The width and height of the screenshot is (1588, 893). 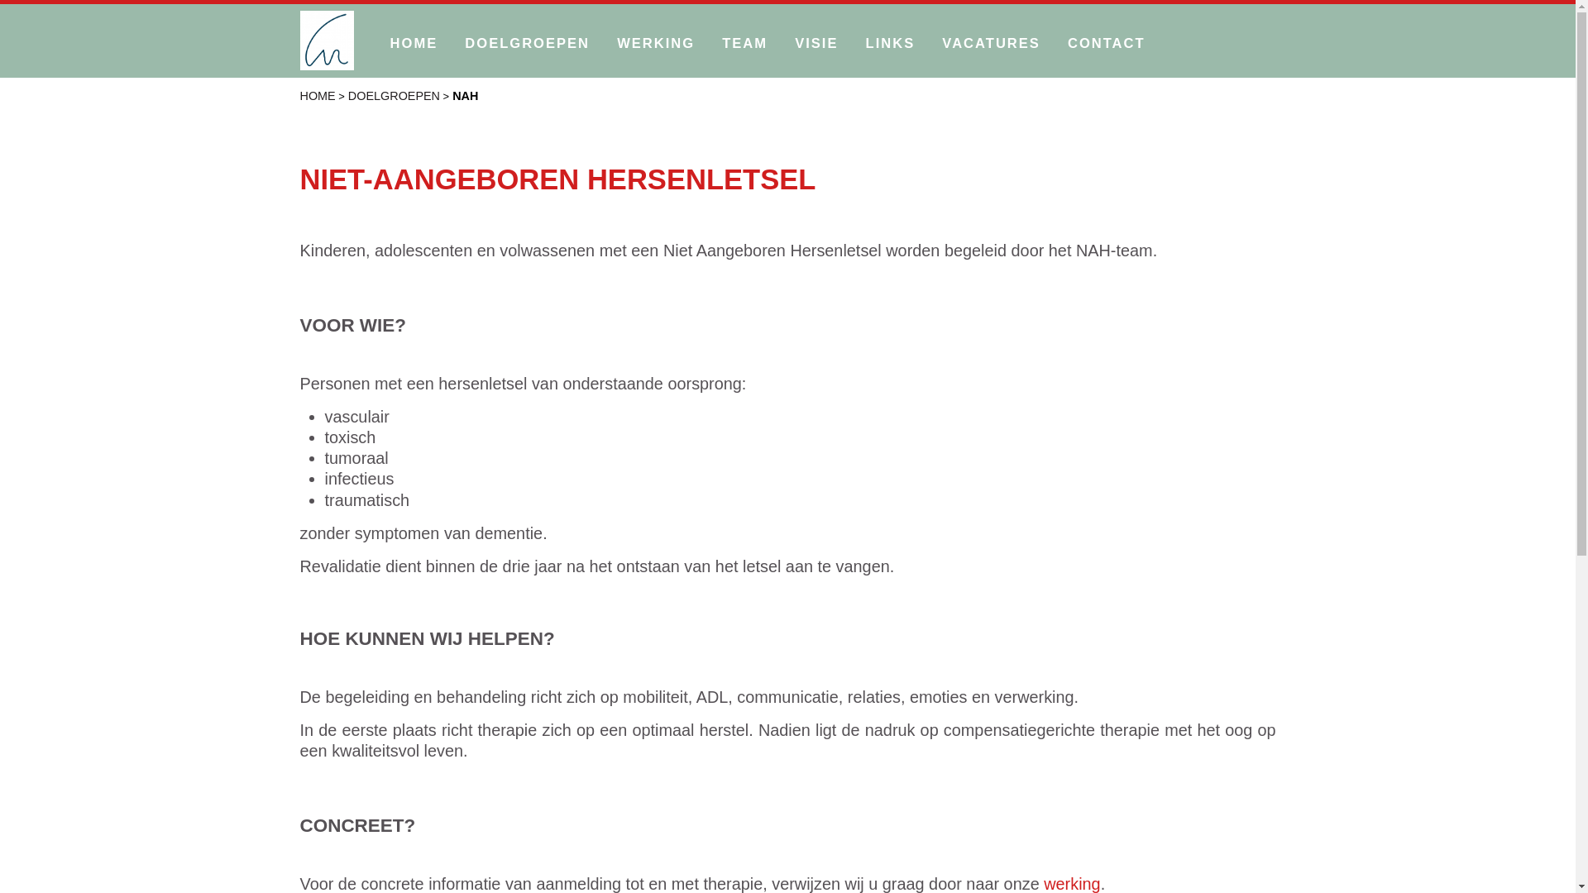 I want to click on WERKING, so click(x=656, y=41).